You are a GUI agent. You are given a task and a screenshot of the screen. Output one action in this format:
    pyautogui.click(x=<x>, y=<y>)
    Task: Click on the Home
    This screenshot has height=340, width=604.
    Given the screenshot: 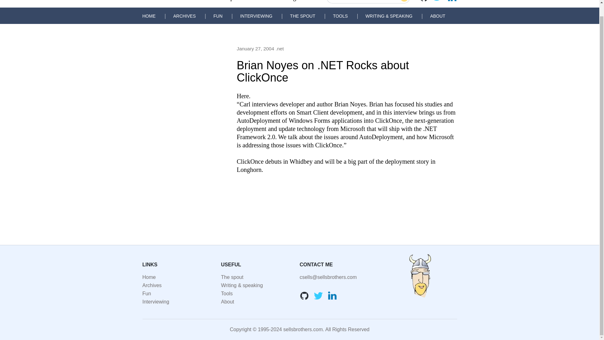 What is the action you would take?
    pyautogui.click(x=149, y=277)
    